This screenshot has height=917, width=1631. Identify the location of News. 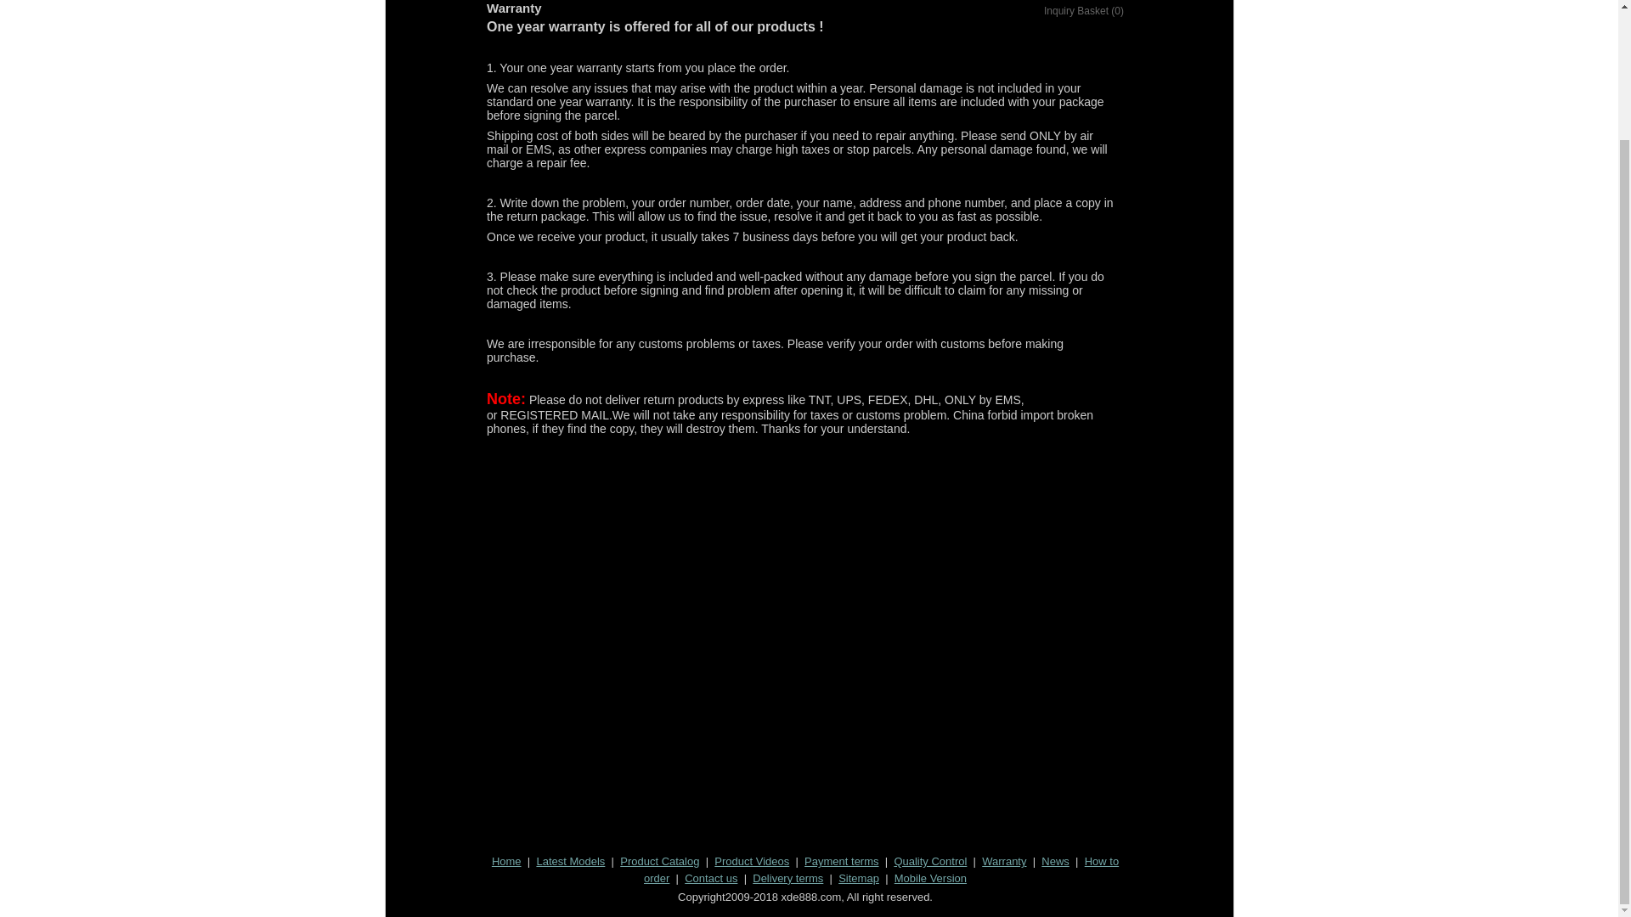
(1055, 861).